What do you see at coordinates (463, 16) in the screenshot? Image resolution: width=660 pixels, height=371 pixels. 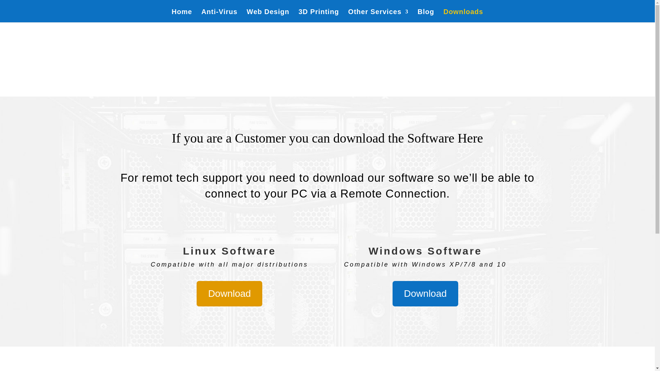 I see `Downloads` at bounding box center [463, 16].